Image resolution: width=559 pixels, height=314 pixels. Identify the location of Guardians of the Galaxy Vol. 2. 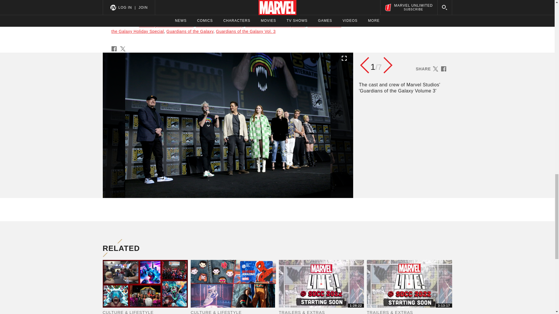
(275, 25).